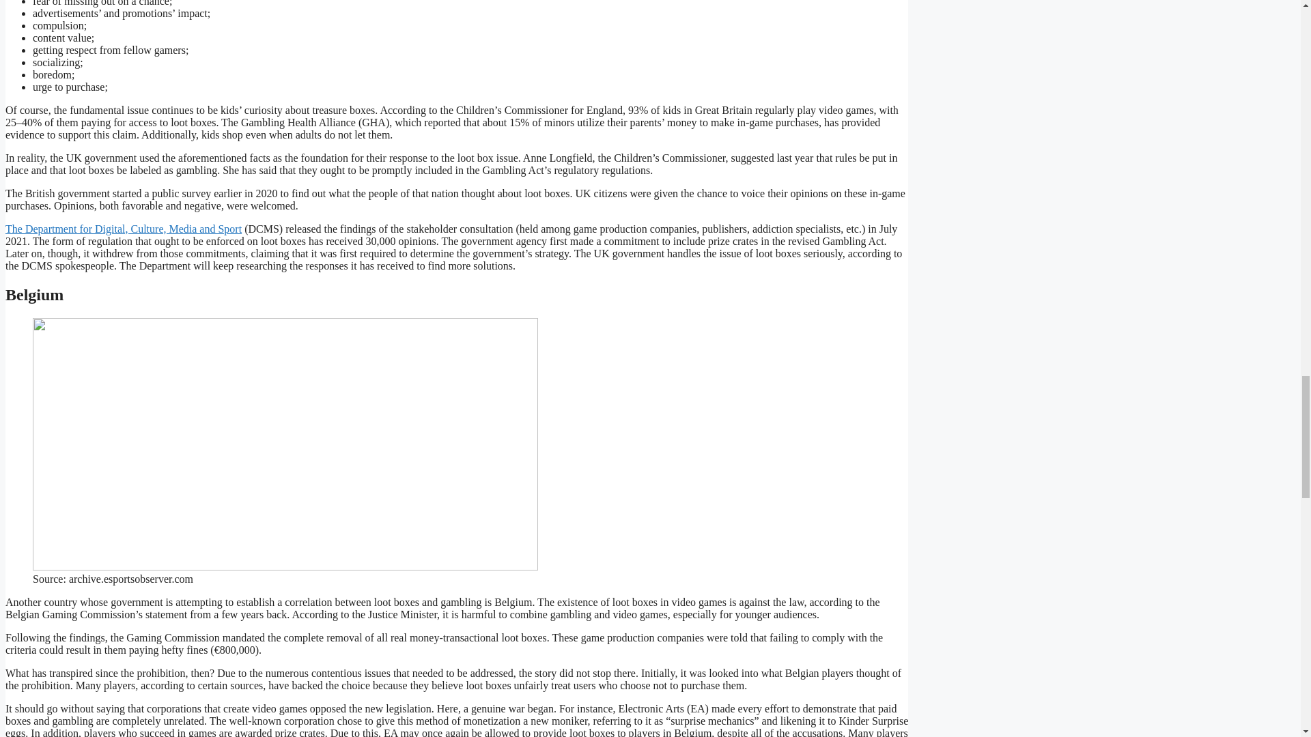  Describe the element at coordinates (123, 229) in the screenshot. I see `The Department for Digital, Culture, Media and Sport` at that location.